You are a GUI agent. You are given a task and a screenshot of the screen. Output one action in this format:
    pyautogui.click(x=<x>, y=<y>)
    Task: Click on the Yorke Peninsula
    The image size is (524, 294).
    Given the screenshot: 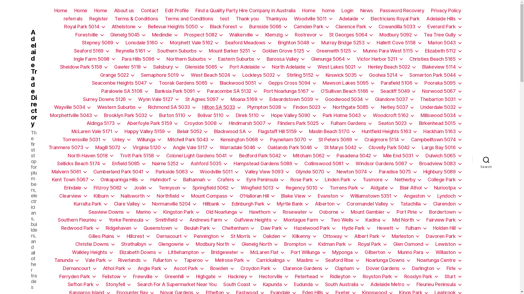 What is the action you would take?
    pyautogui.click(x=129, y=220)
    